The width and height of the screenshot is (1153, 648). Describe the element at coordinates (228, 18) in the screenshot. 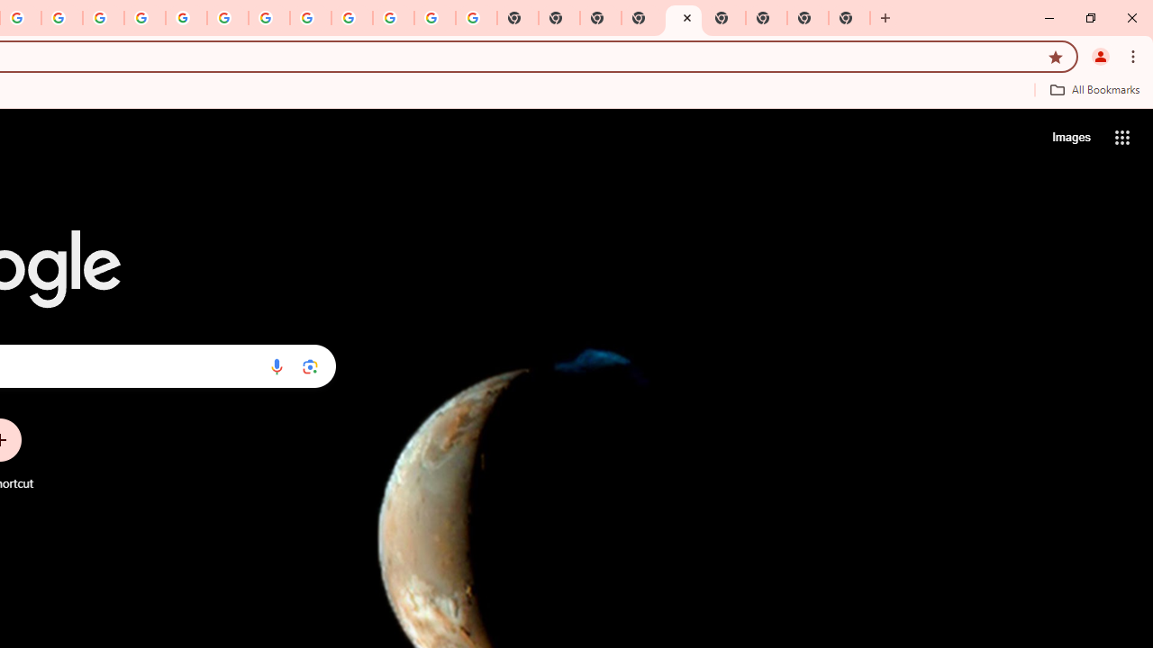

I see `YouTube` at that location.